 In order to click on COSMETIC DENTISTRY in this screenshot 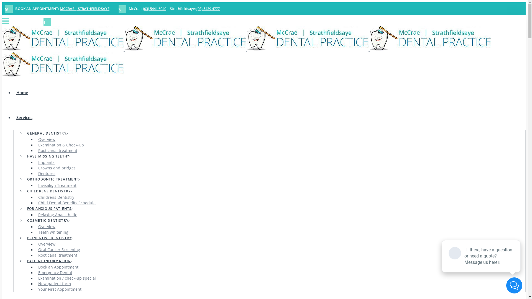, I will do `click(48, 220)`.